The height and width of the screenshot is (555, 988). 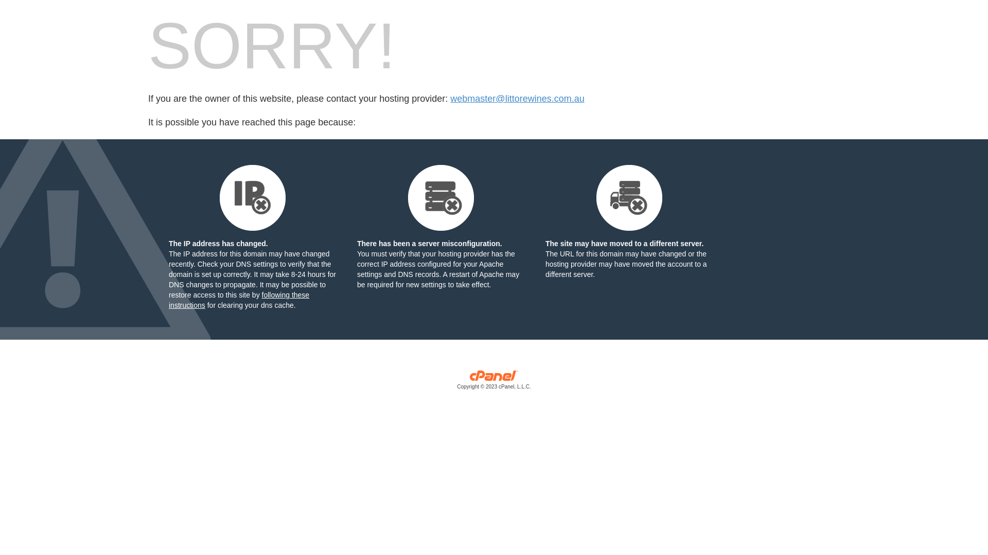 I want to click on webmaster@littorewines.com.au, so click(x=517, y=99).